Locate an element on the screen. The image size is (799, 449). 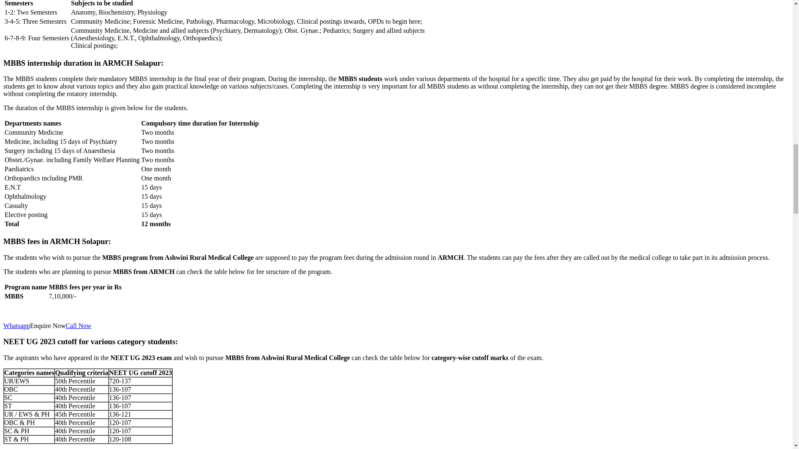
Whatsapp is located at coordinates (17, 326).